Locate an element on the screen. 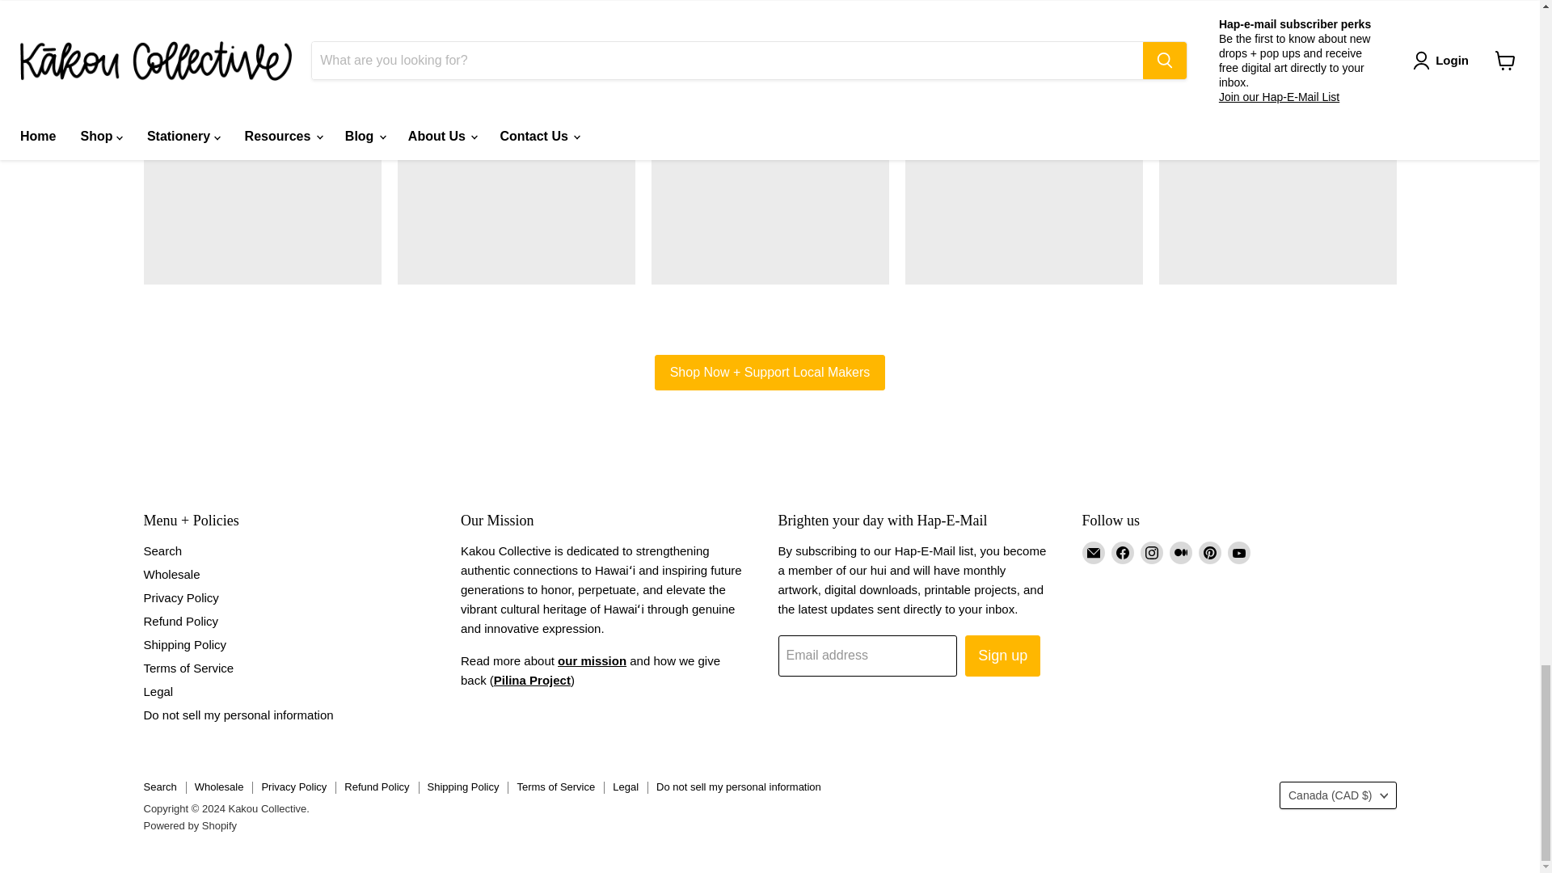  Facebook is located at coordinates (1122, 552).